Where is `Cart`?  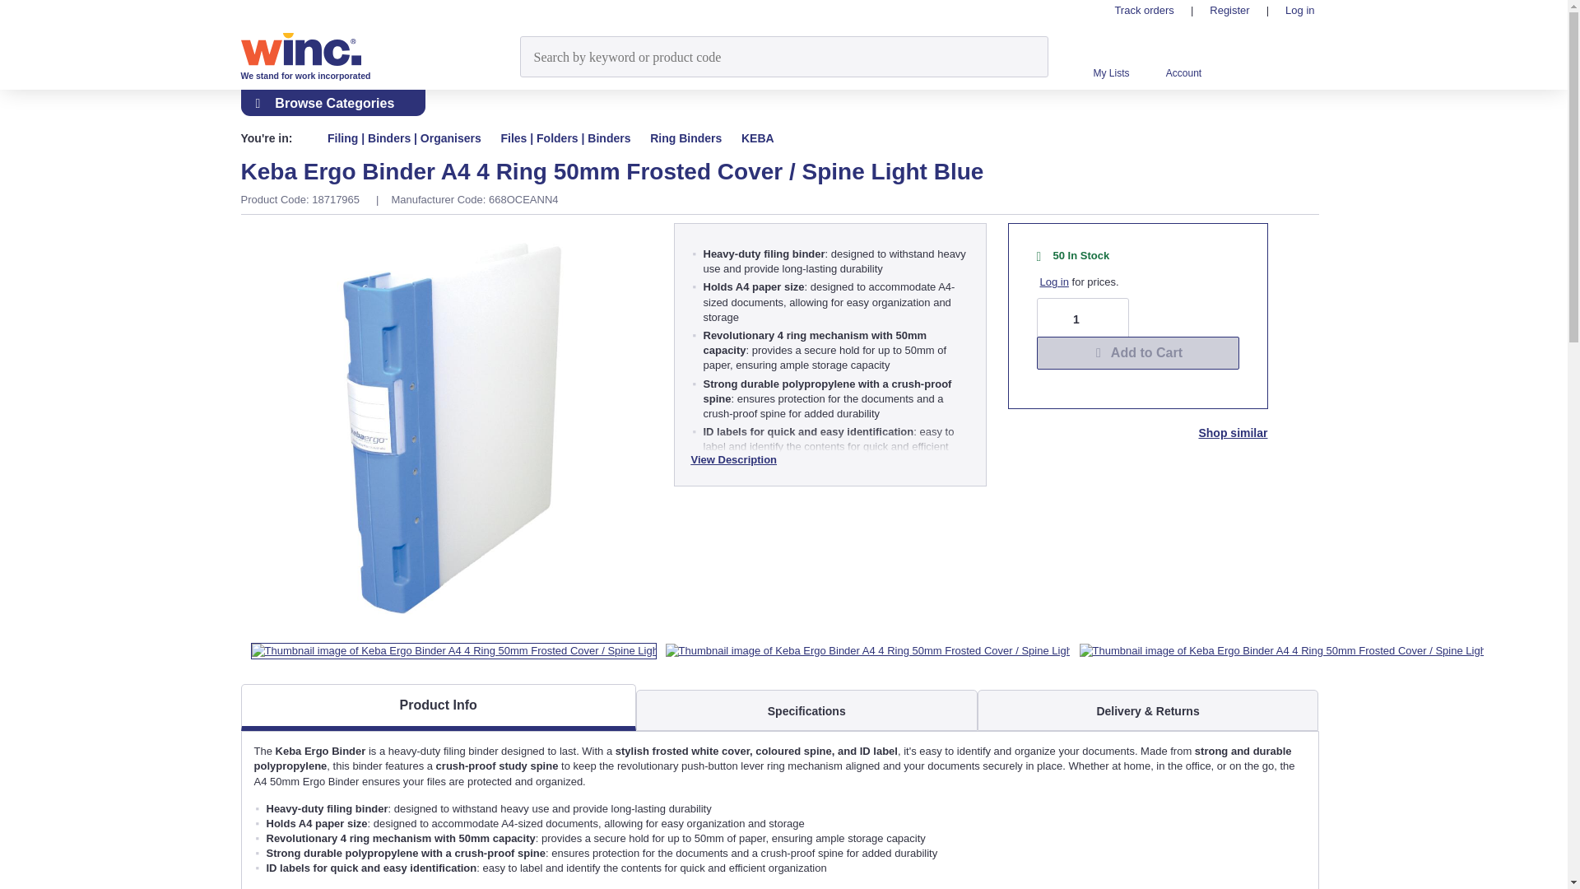 Cart is located at coordinates (1297, 55).